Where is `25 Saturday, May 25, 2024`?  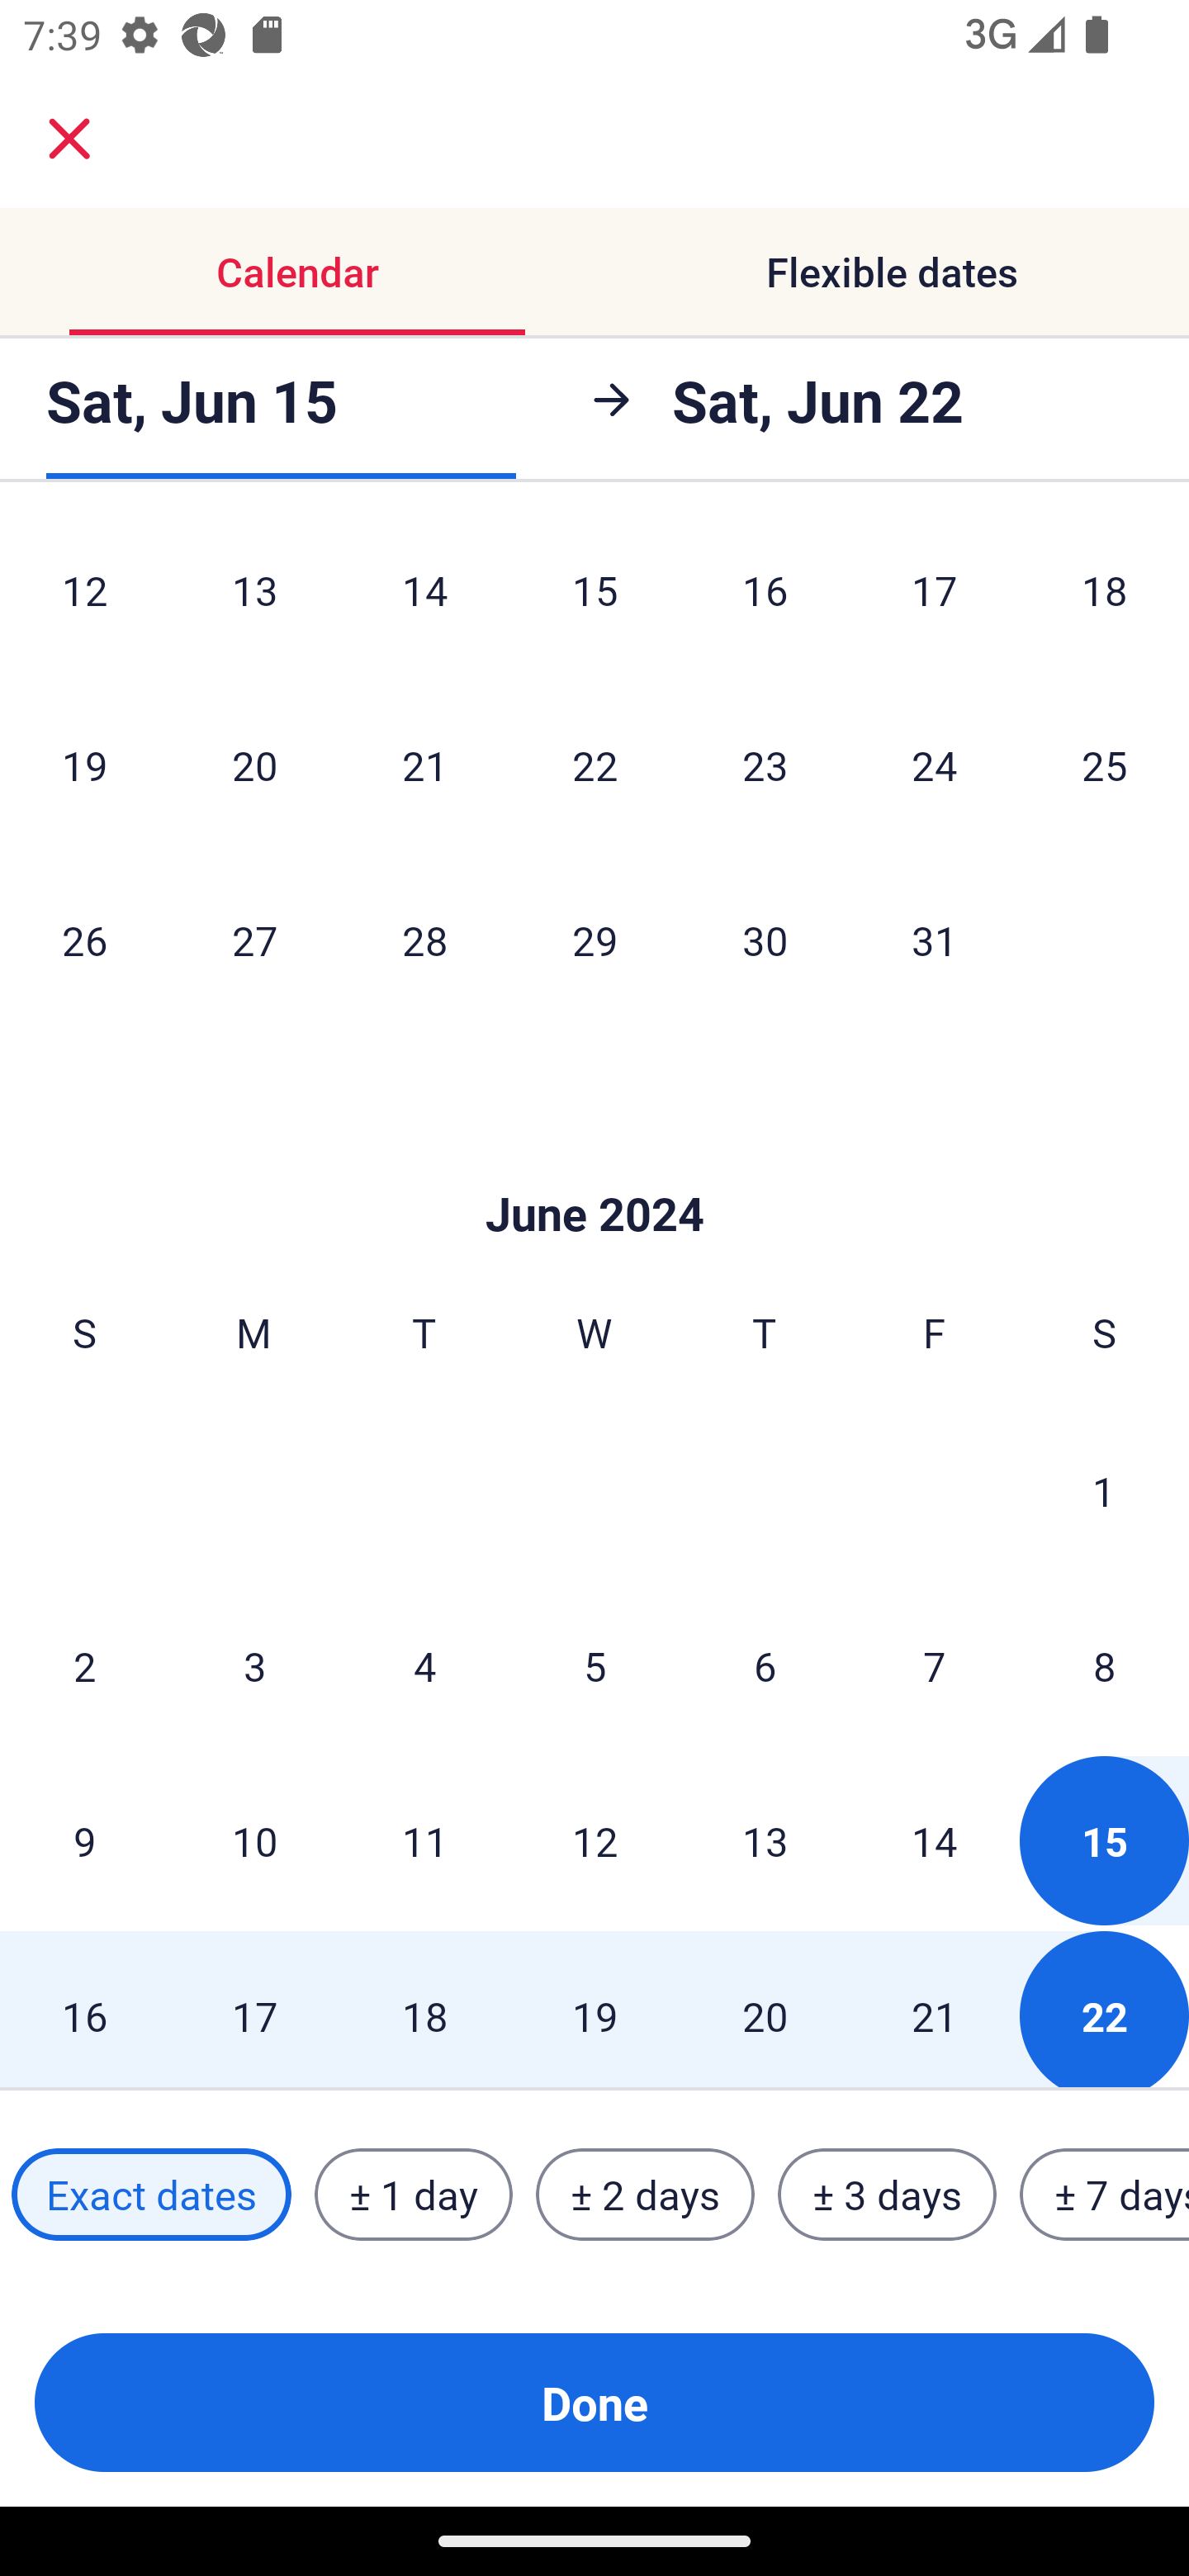 25 Saturday, May 25, 2024 is located at coordinates (1105, 765).